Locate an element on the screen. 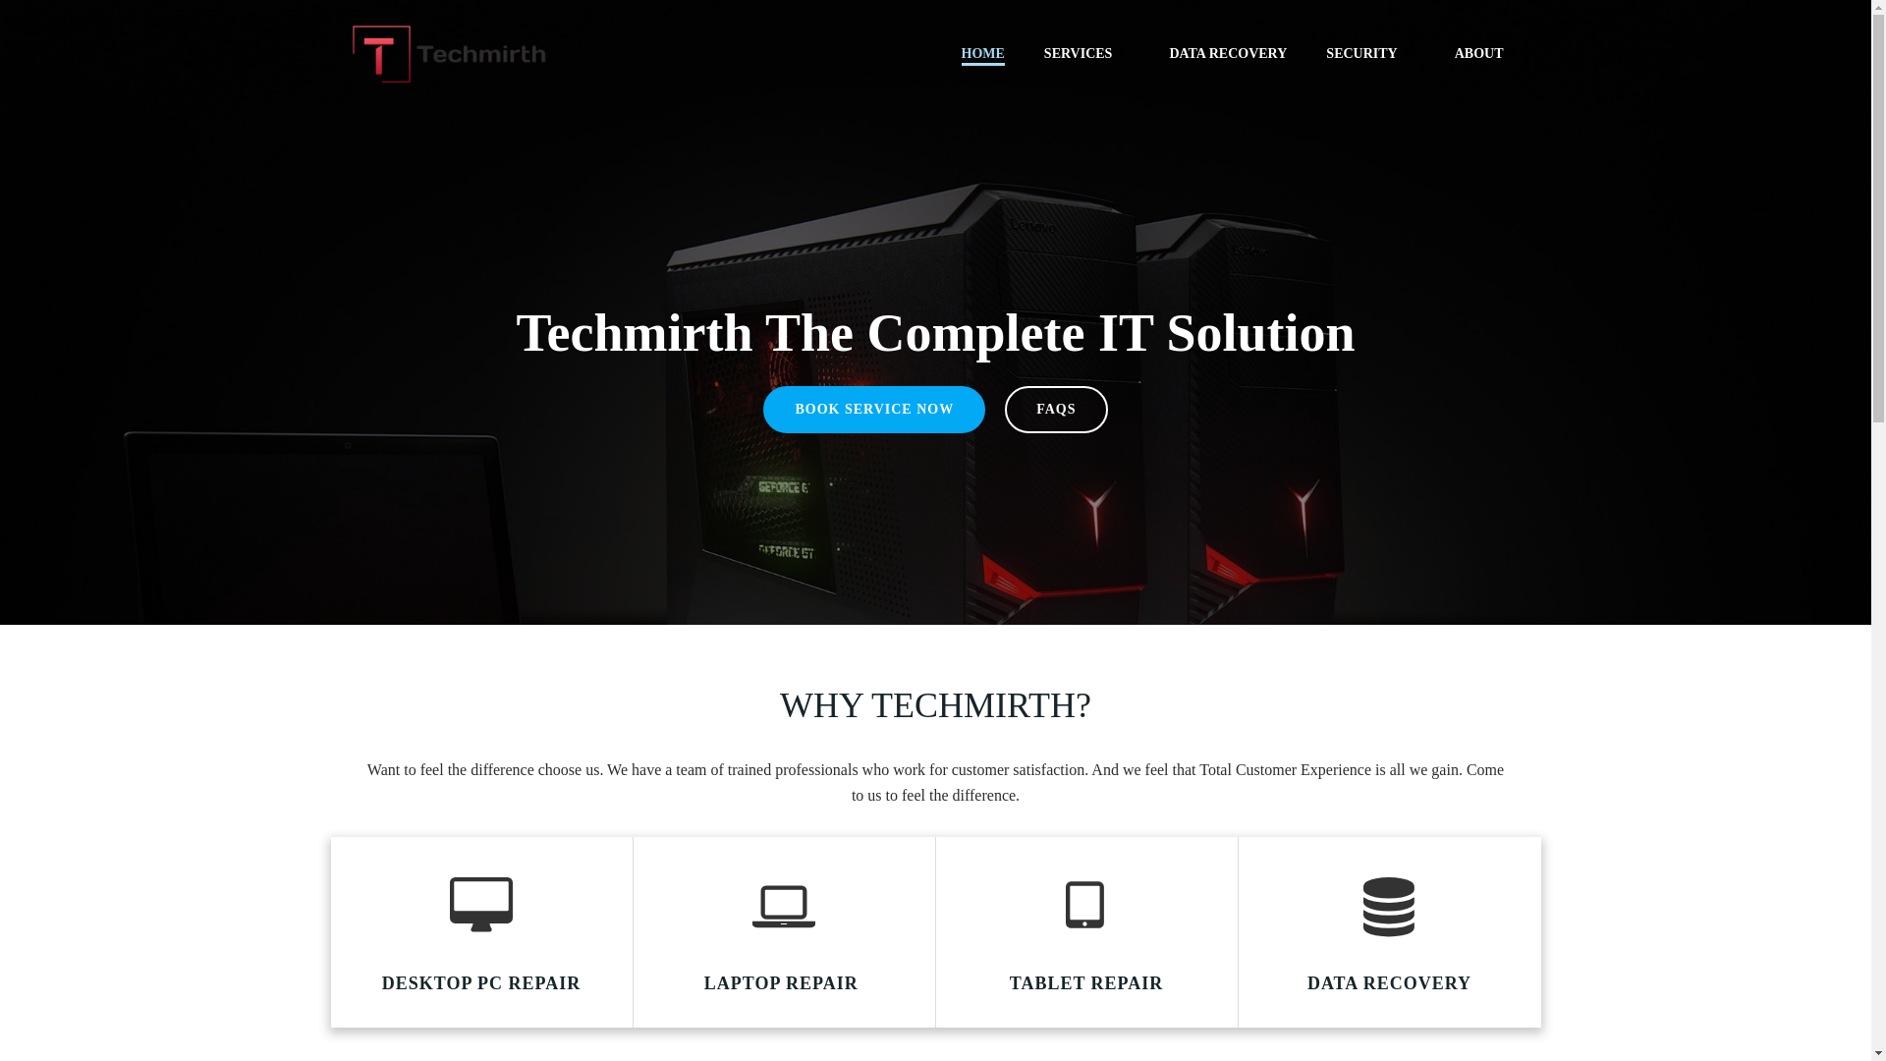  DESKTOP PC REPAIR is located at coordinates (480, 984).